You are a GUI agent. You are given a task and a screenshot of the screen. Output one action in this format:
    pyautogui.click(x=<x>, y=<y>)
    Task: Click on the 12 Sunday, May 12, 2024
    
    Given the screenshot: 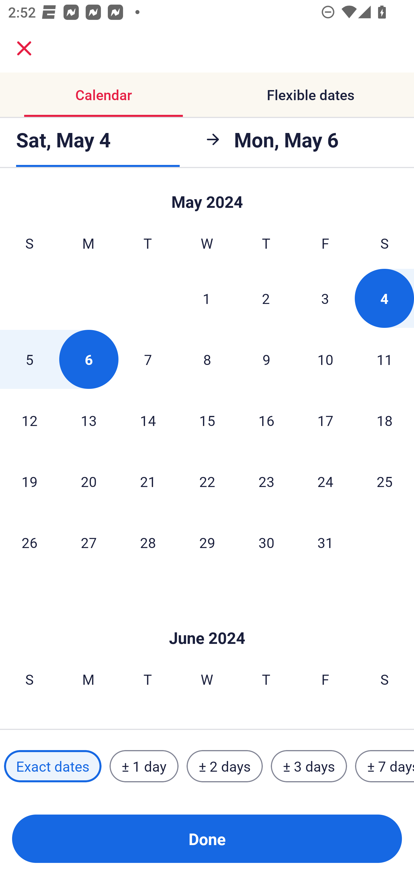 What is the action you would take?
    pyautogui.click(x=29, y=420)
    